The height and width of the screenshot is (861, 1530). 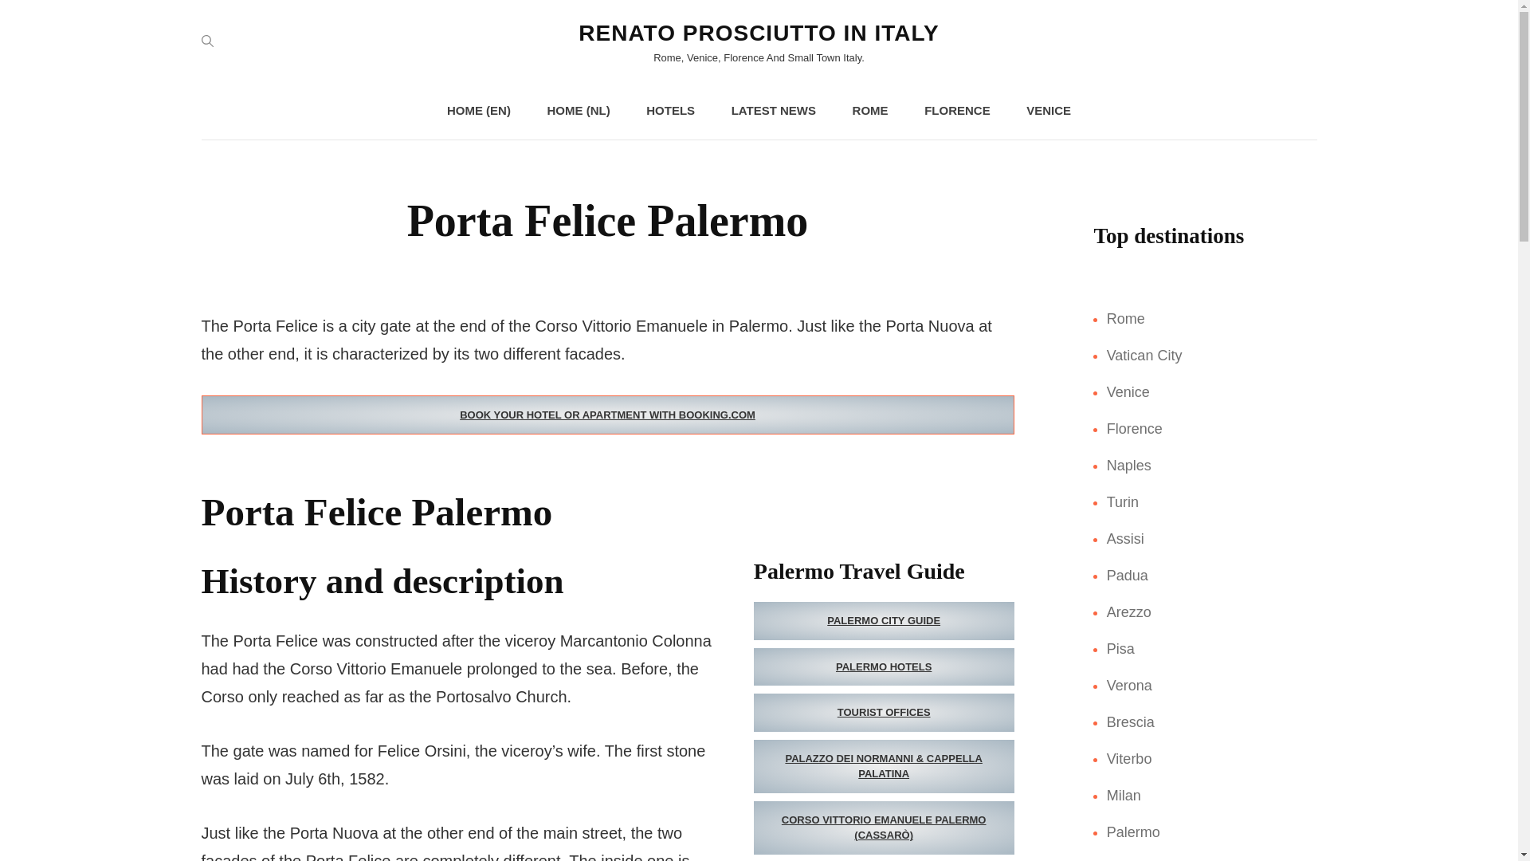 I want to click on LATEST NEWS, so click(x=774, y=110).